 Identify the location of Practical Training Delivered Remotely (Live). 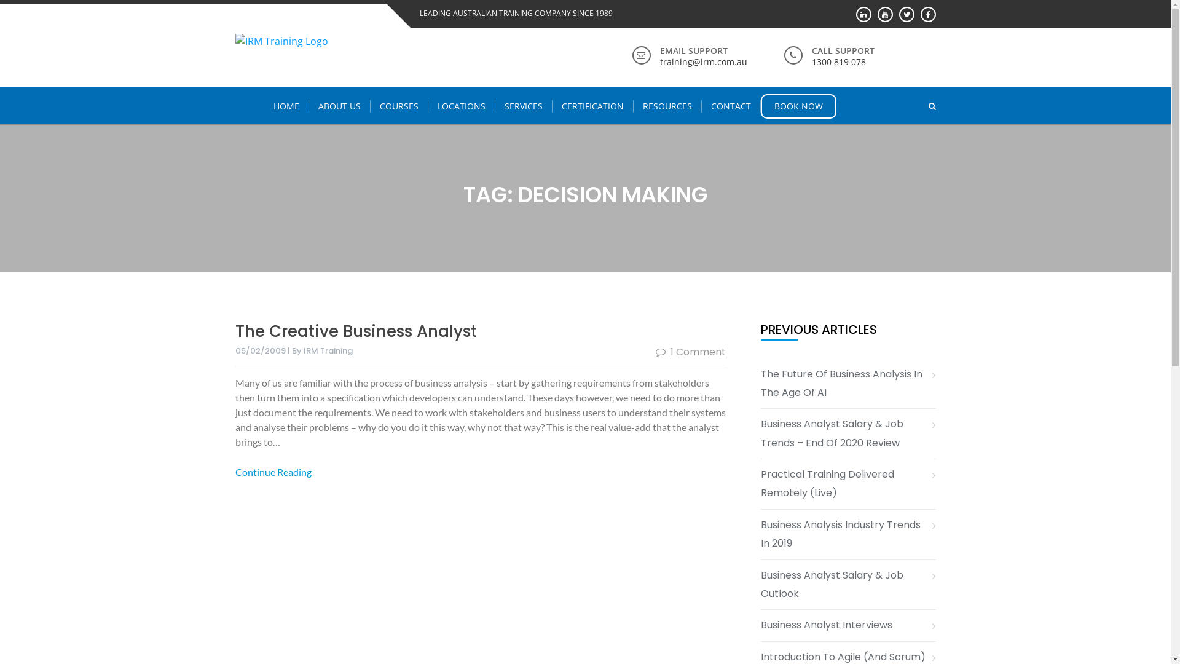
(848, 484).